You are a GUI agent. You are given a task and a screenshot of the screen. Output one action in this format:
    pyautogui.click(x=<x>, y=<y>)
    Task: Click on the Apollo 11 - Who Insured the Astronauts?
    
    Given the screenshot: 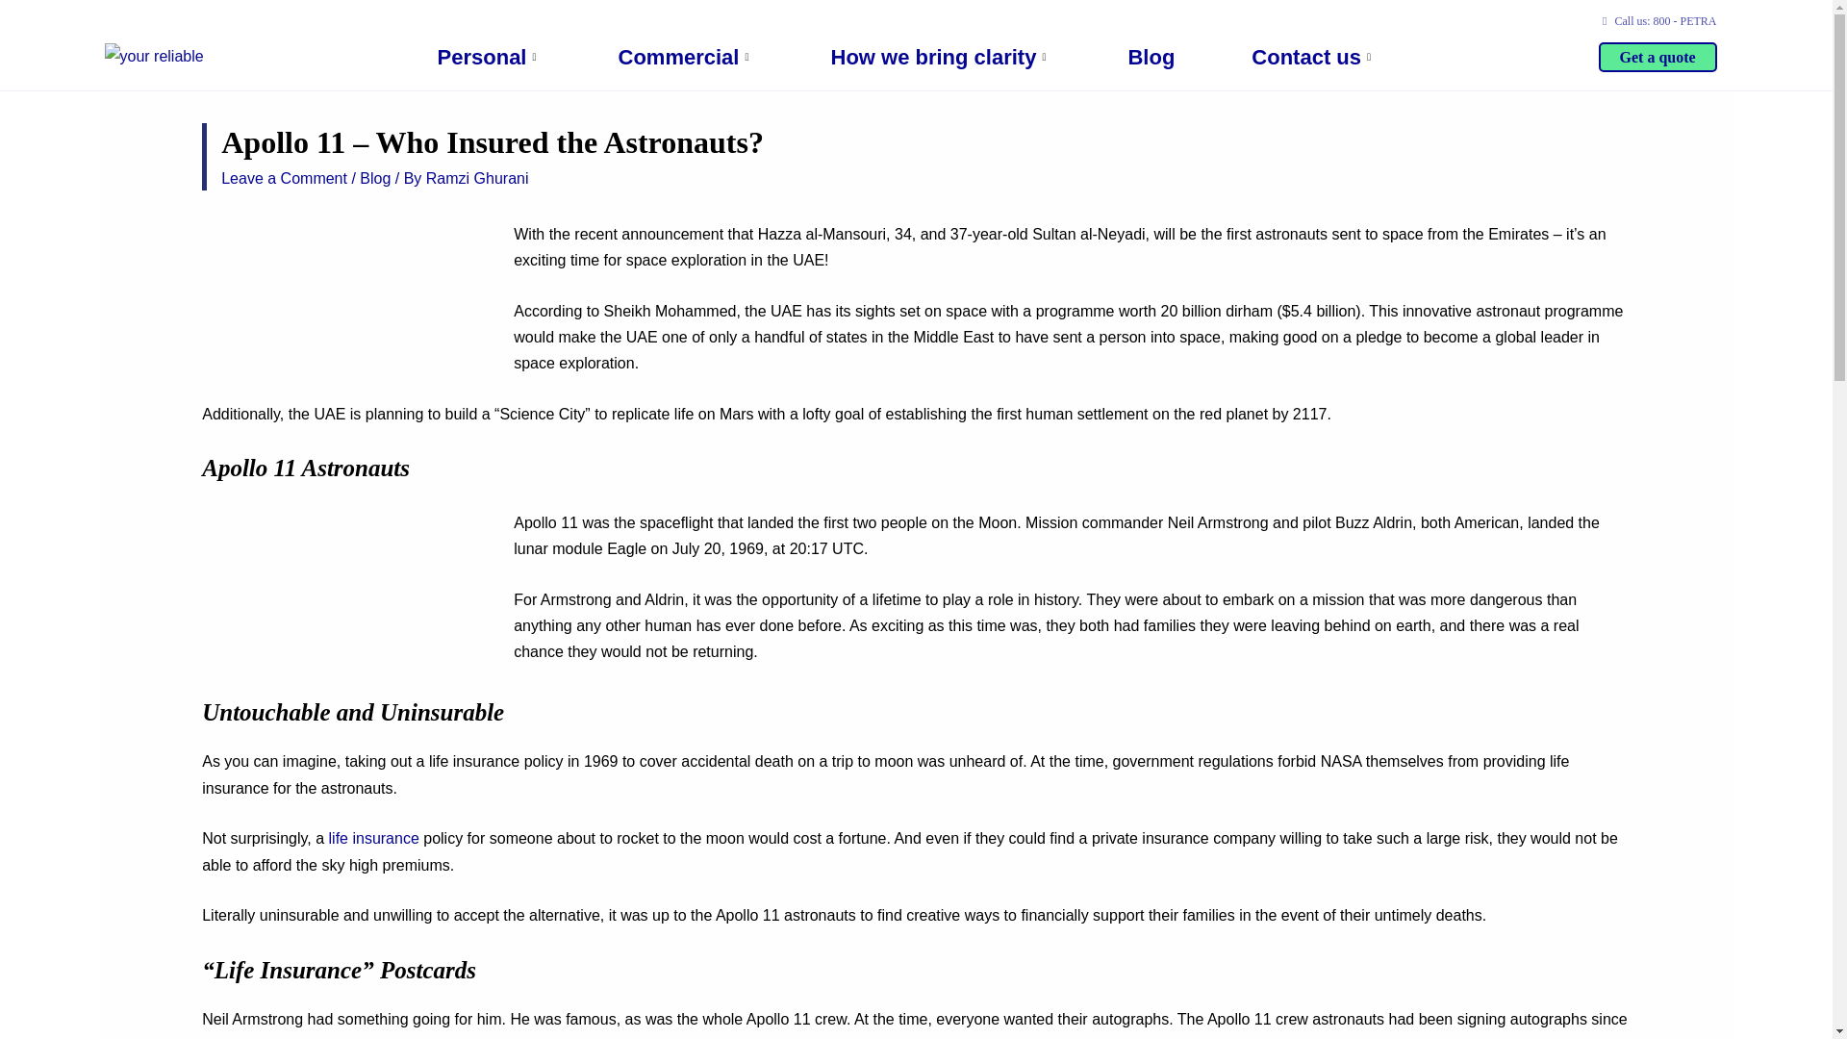 What is the action you would take?
    pyautogui.click(x=346, y=300)
    